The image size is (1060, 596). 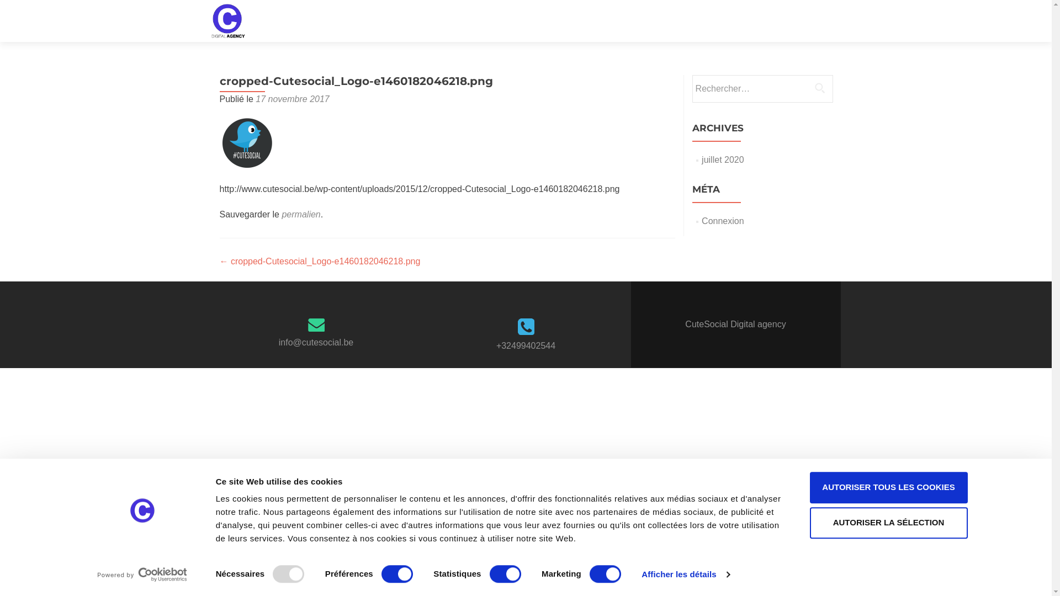 What do you see at coordinates (820, 88) in the screenshot?
I see `Rechercher` at bounding box center [820, 88].